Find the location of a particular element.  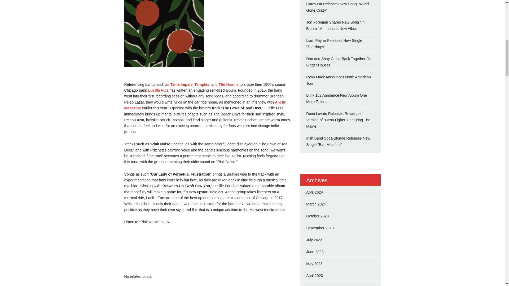

Carey Ott Releases New Song "World Gone Crazy" is located at coordinates (337, 7).